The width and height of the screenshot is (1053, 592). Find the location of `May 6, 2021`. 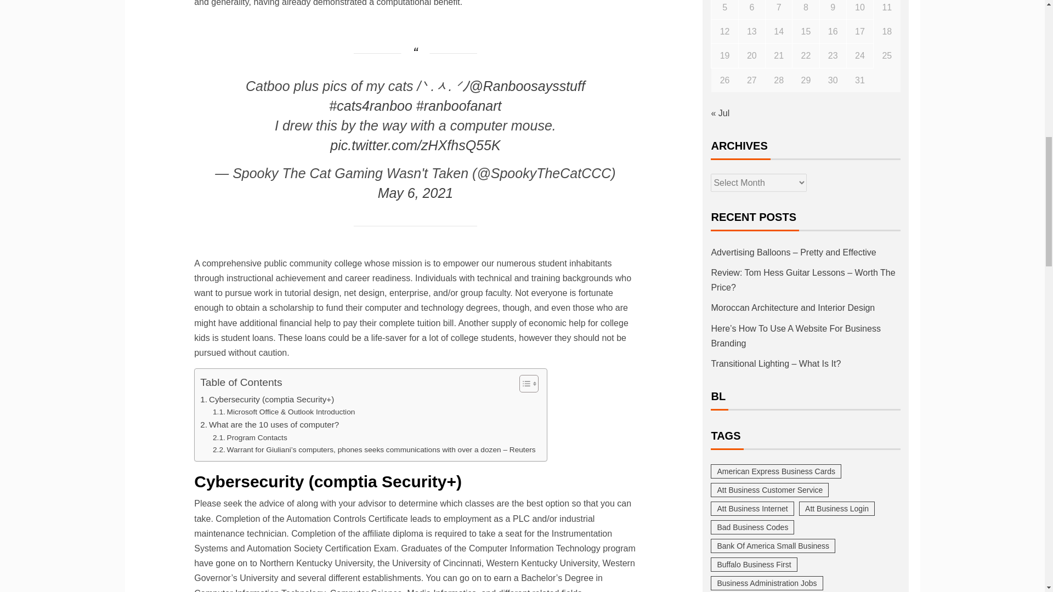

May 6, 2021 is located at coordinates (416, 193).